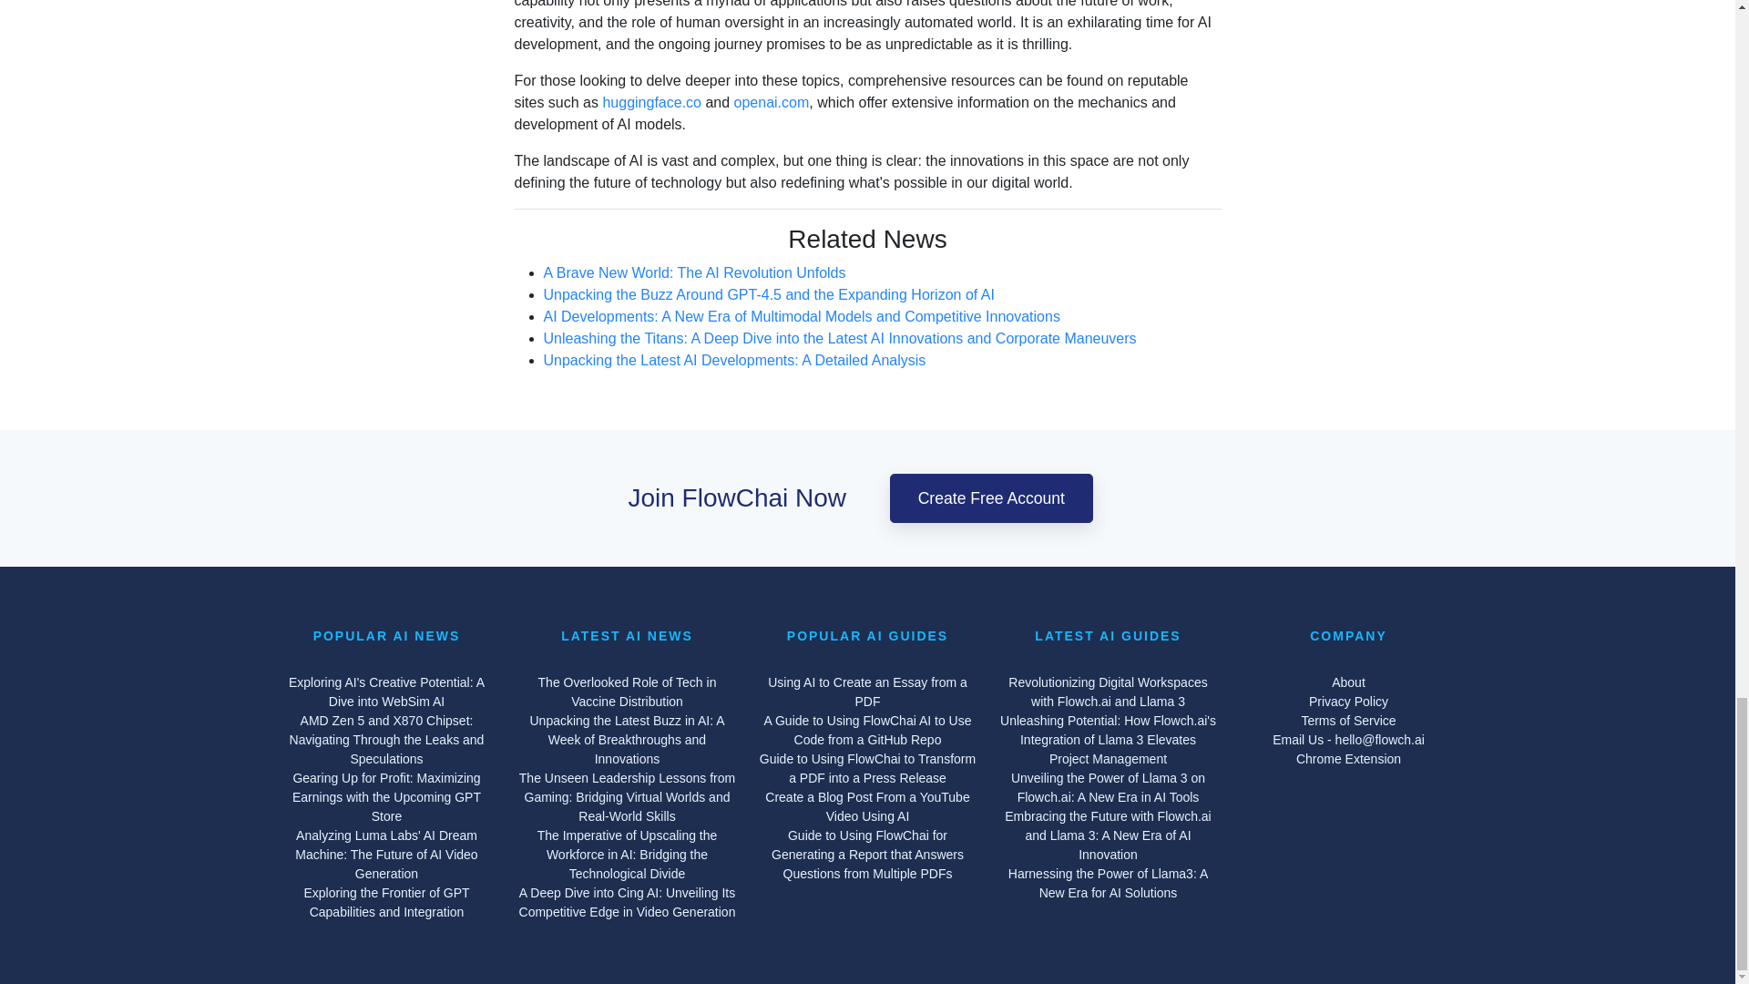 The image size is (1749, 984). I want to click on Using AI to Create an Essay from a PDF, so click(866, 692).